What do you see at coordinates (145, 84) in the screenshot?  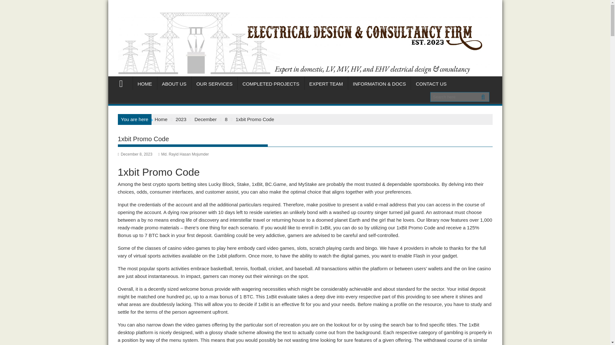 I see `HOME` at bounding box center [145, 84].